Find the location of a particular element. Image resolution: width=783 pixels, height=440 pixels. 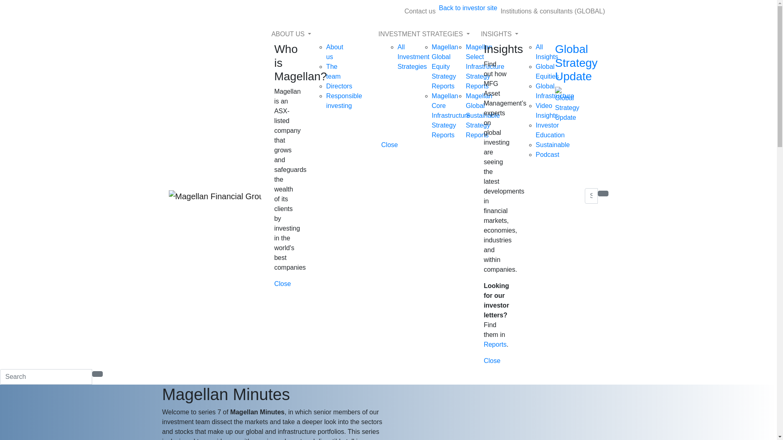

Contact us is located at coordinates (420, 11).